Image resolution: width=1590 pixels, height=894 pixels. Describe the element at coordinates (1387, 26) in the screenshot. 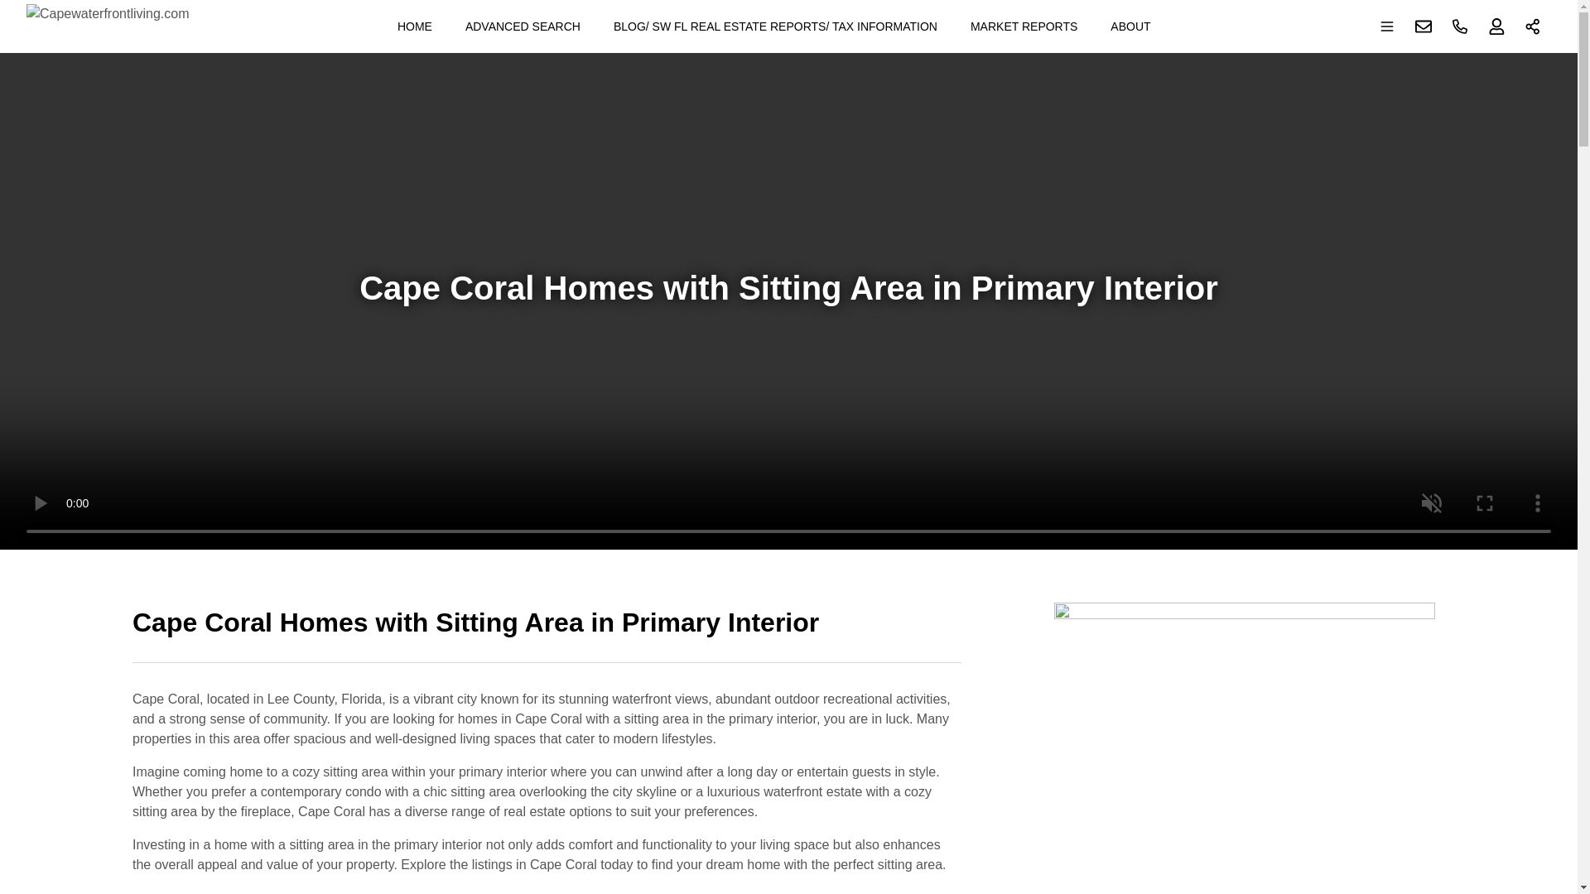

I see `Open main menu` at that location.